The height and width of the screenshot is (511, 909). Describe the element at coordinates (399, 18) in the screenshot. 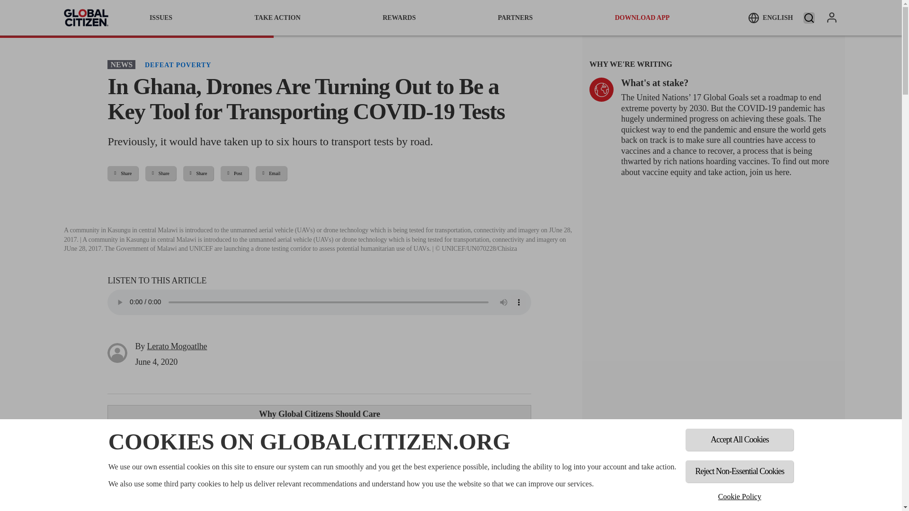

I see `REWARDS` at that location.